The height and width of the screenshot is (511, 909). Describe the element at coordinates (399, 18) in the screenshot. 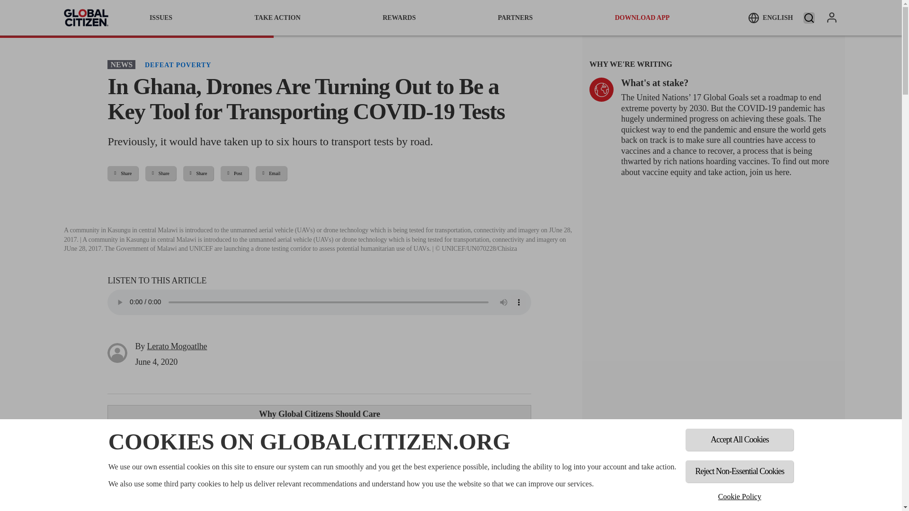

I see `REWARDS` at that location.